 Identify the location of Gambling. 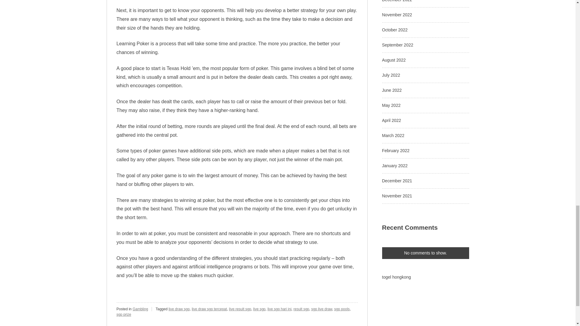
(140, 309).